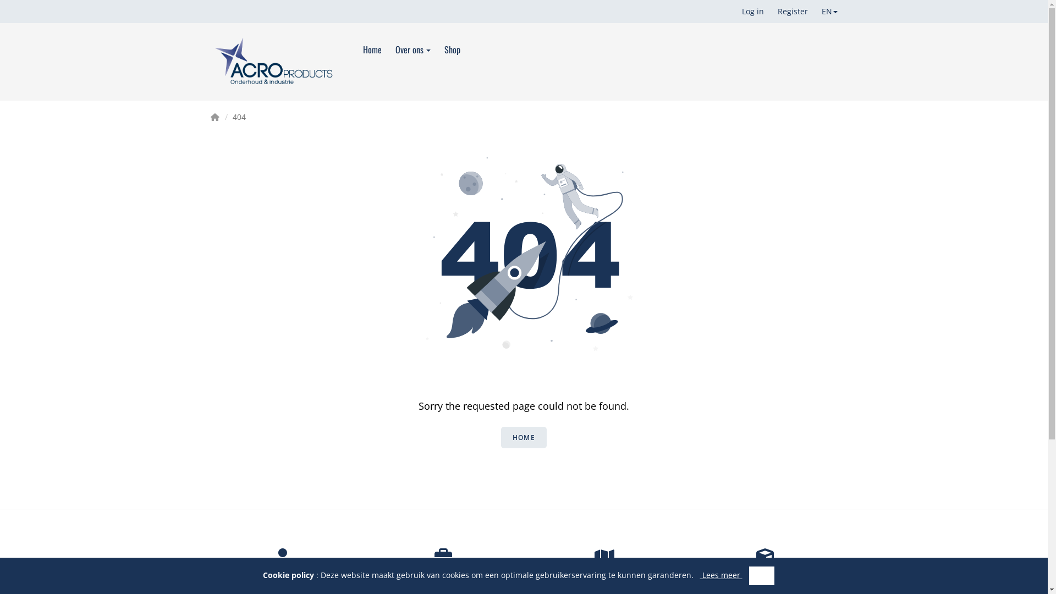 This screenshot has height=594, width=1056. Describe the element at coordinates (762, 576) in the screenshot. I see `OK` at that location.